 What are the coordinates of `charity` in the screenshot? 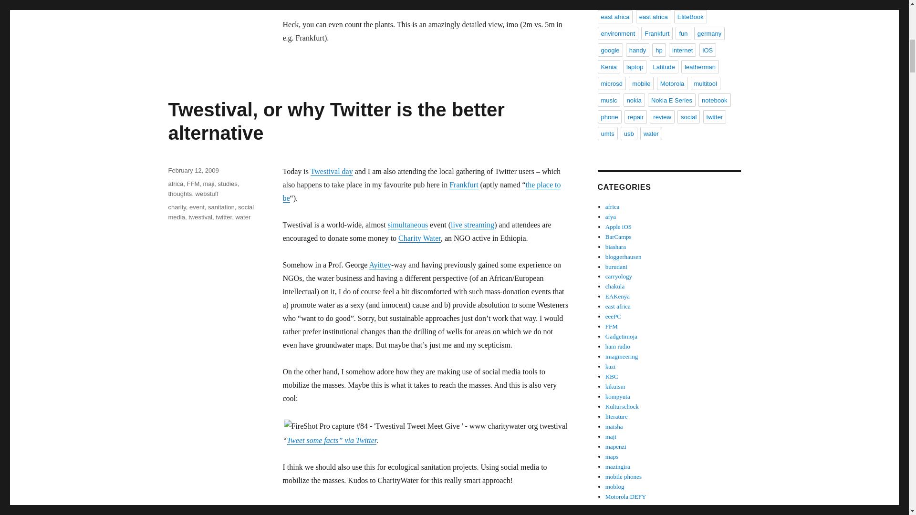 It's located at (177, 207).